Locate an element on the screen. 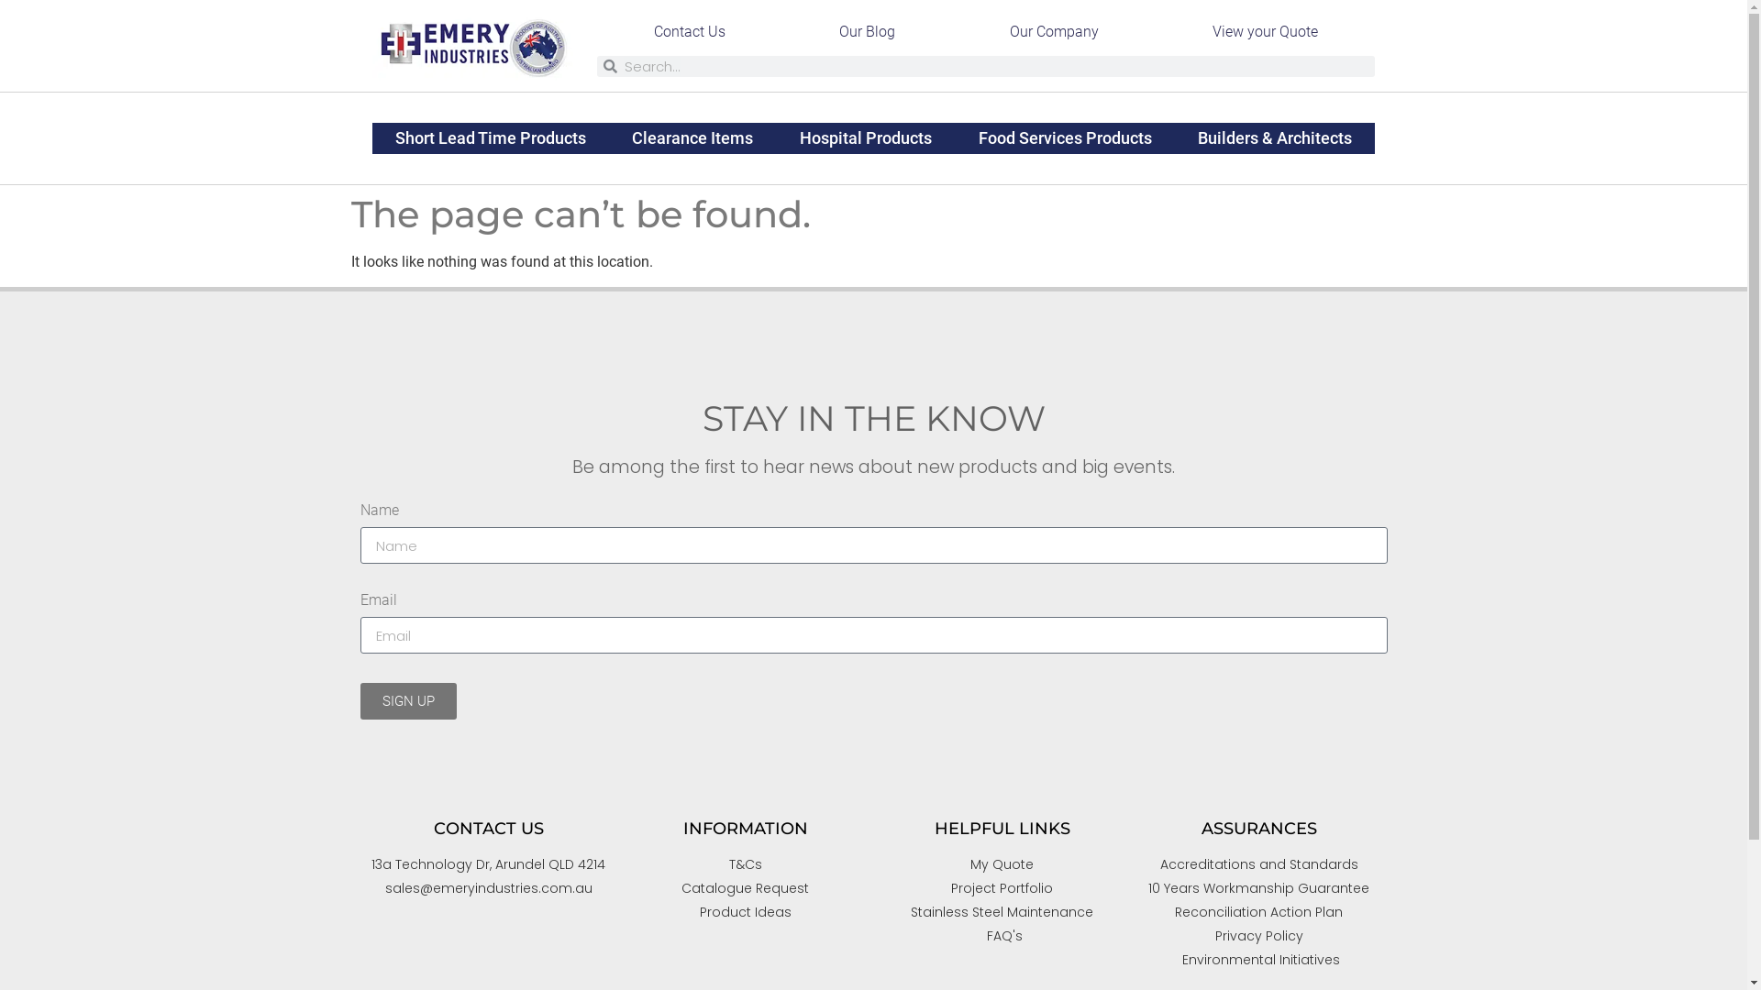 Image resolution: width=1761 pixels, height=990 pixels. 10 Years Workmanship Guarantee is located at coordinates (1258, 889).